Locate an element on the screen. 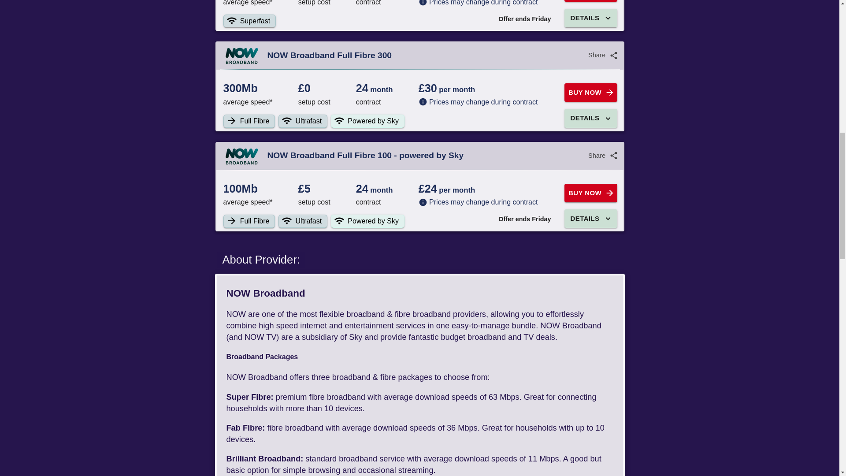 The image size is (846, 476). Share is located at coordinates (602, 55).